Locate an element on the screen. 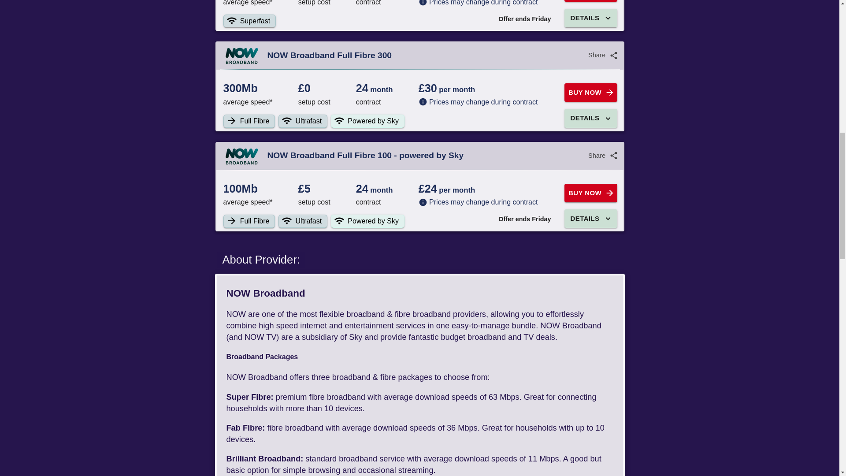 The image size is (846, 476). Share is located at coordinates (602, 55).